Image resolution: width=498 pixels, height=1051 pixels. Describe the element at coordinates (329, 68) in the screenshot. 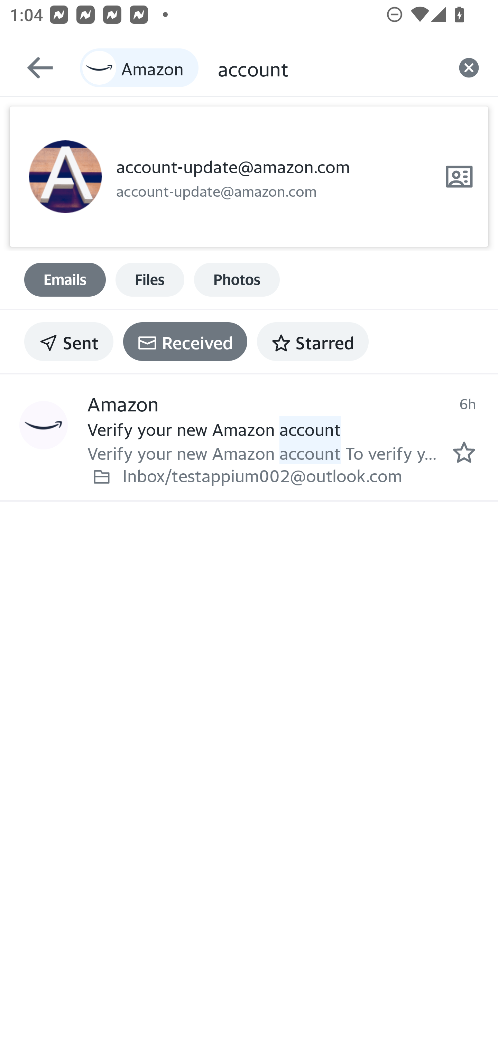

I see `account` at that location.